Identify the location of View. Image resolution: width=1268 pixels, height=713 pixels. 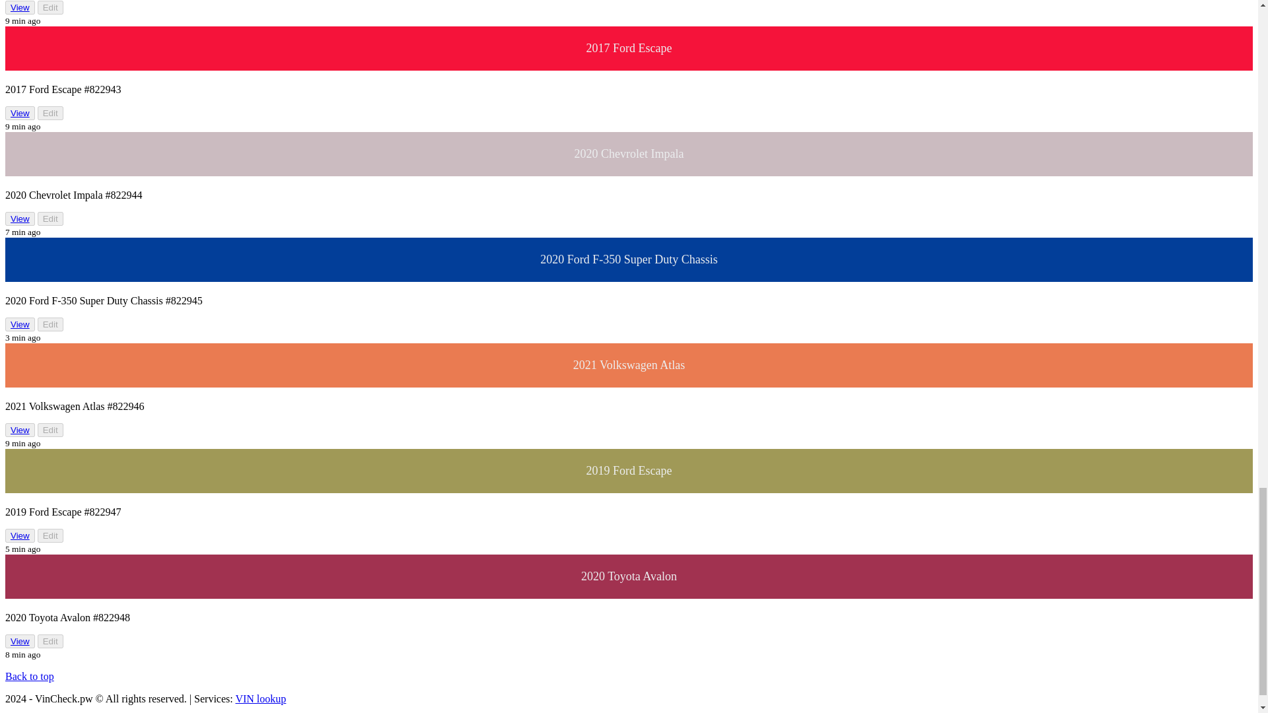
(20, 114).